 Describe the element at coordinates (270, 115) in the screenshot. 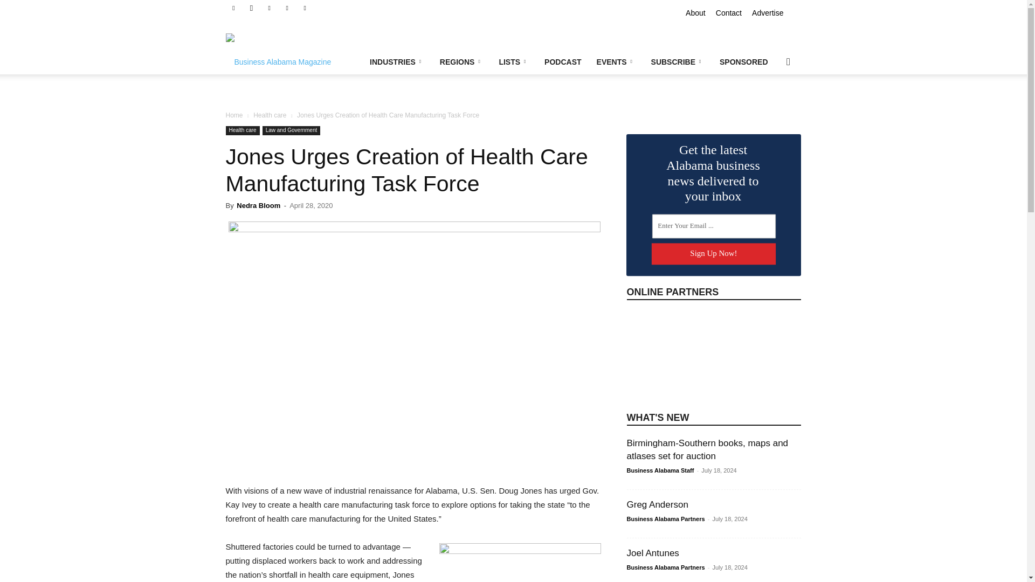

I see `View all posts in Health care` at that location.